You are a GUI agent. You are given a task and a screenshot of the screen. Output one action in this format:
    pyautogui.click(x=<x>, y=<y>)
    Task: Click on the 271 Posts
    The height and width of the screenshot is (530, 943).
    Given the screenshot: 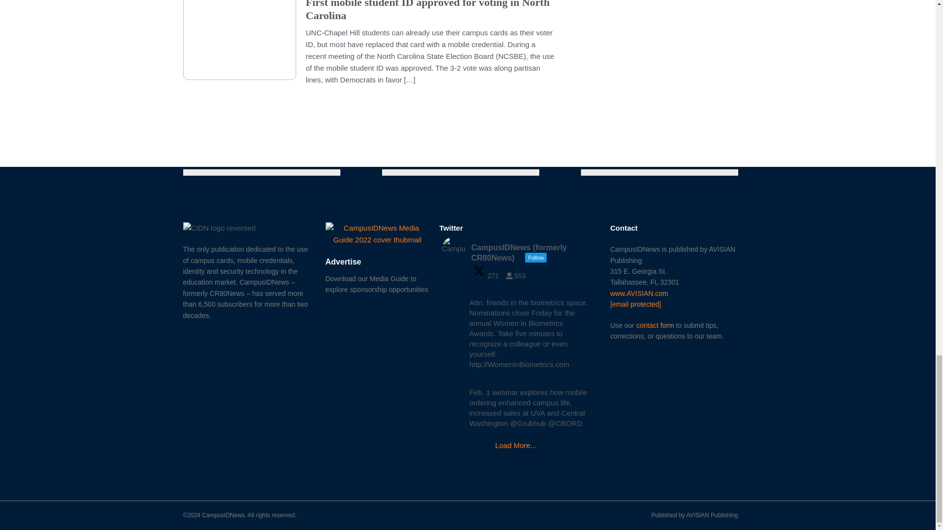 What is the action you would take?
    pyautogui.click(x=488, y=276)
    